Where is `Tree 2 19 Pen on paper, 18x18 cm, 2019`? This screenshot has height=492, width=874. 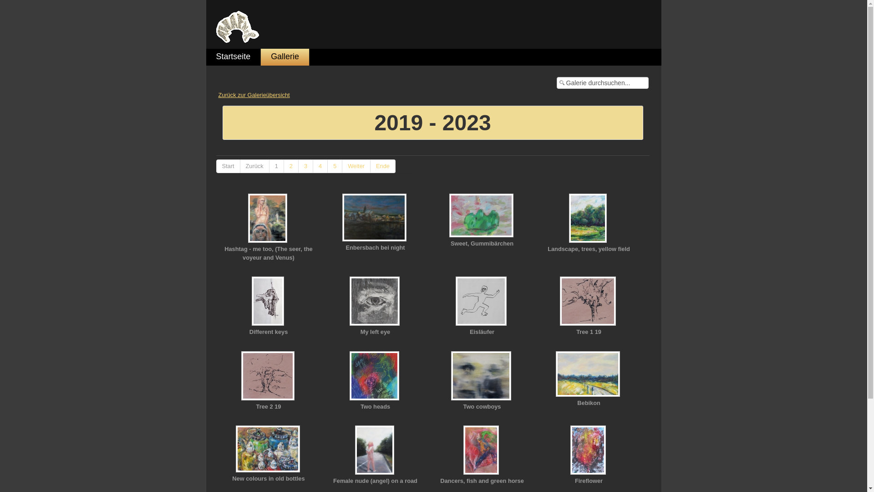
Tree 2 19 Pen on paper, 18x18 cm, 2019 is located at coordinates (269, 376).